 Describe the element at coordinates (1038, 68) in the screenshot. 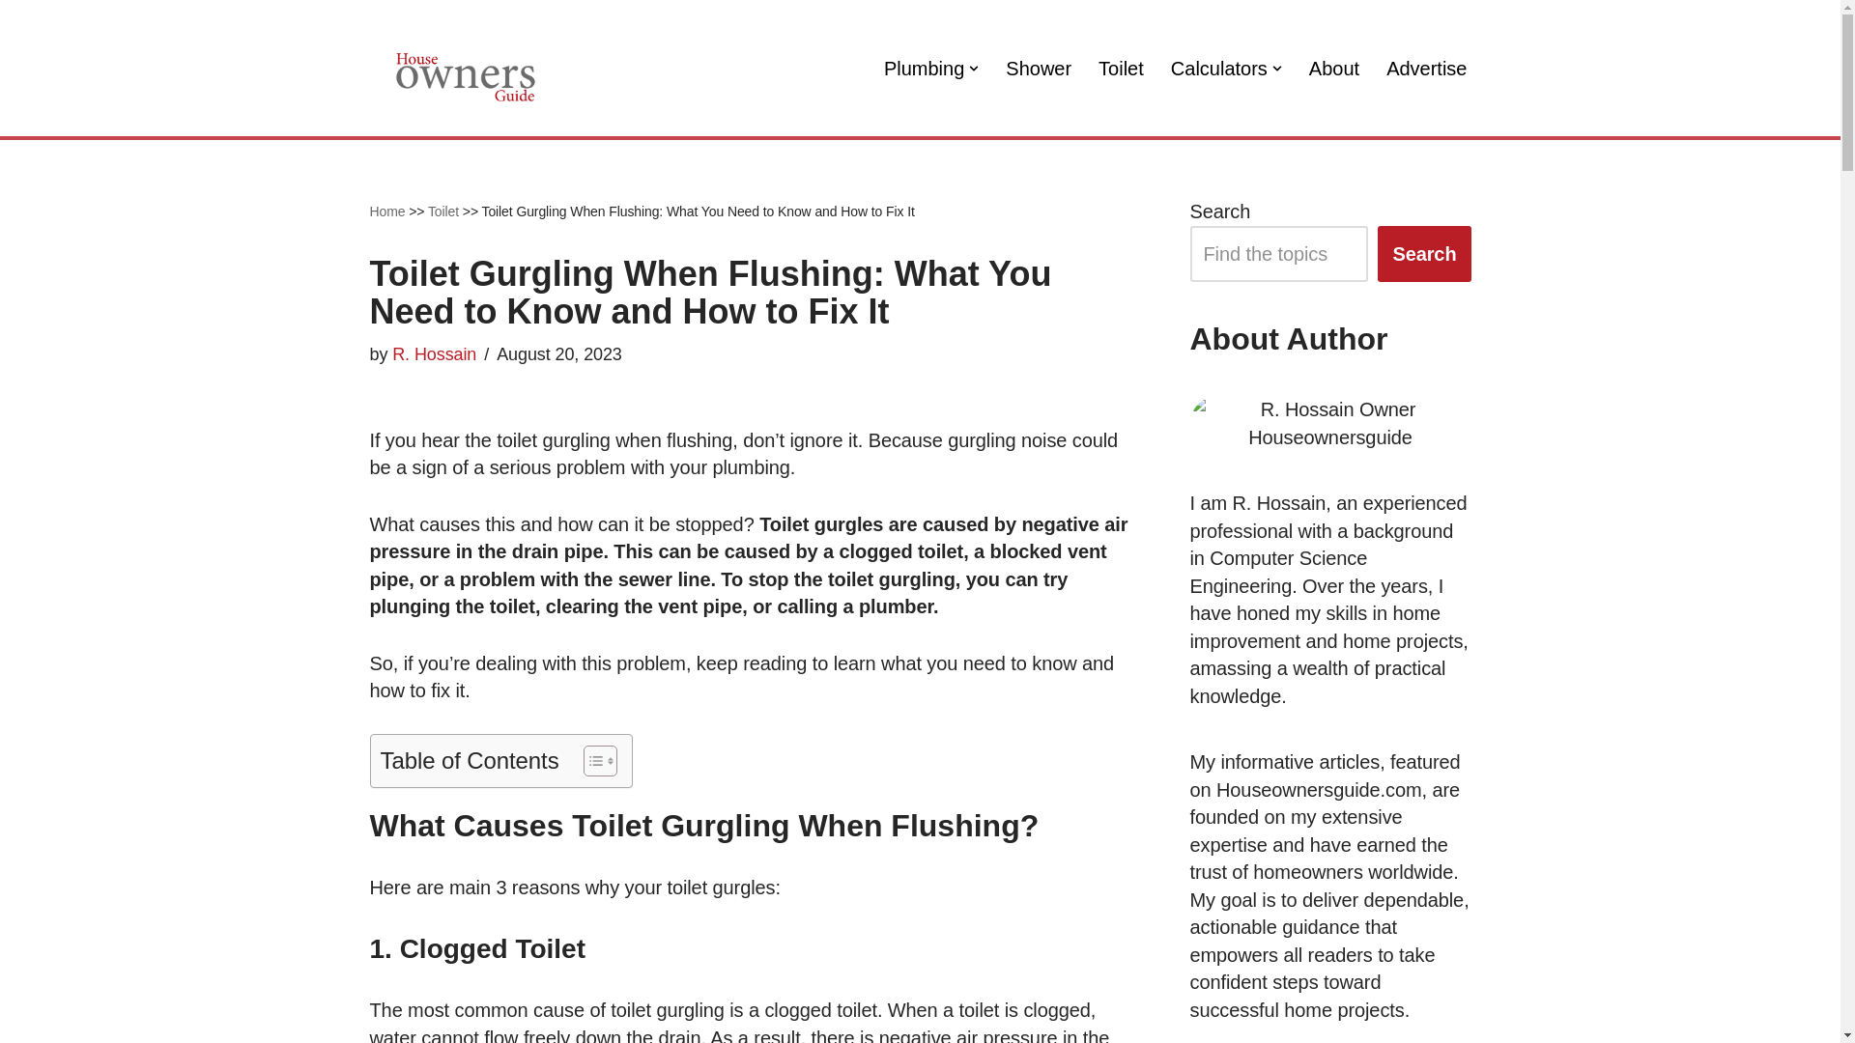

I see `Shower` at that location.